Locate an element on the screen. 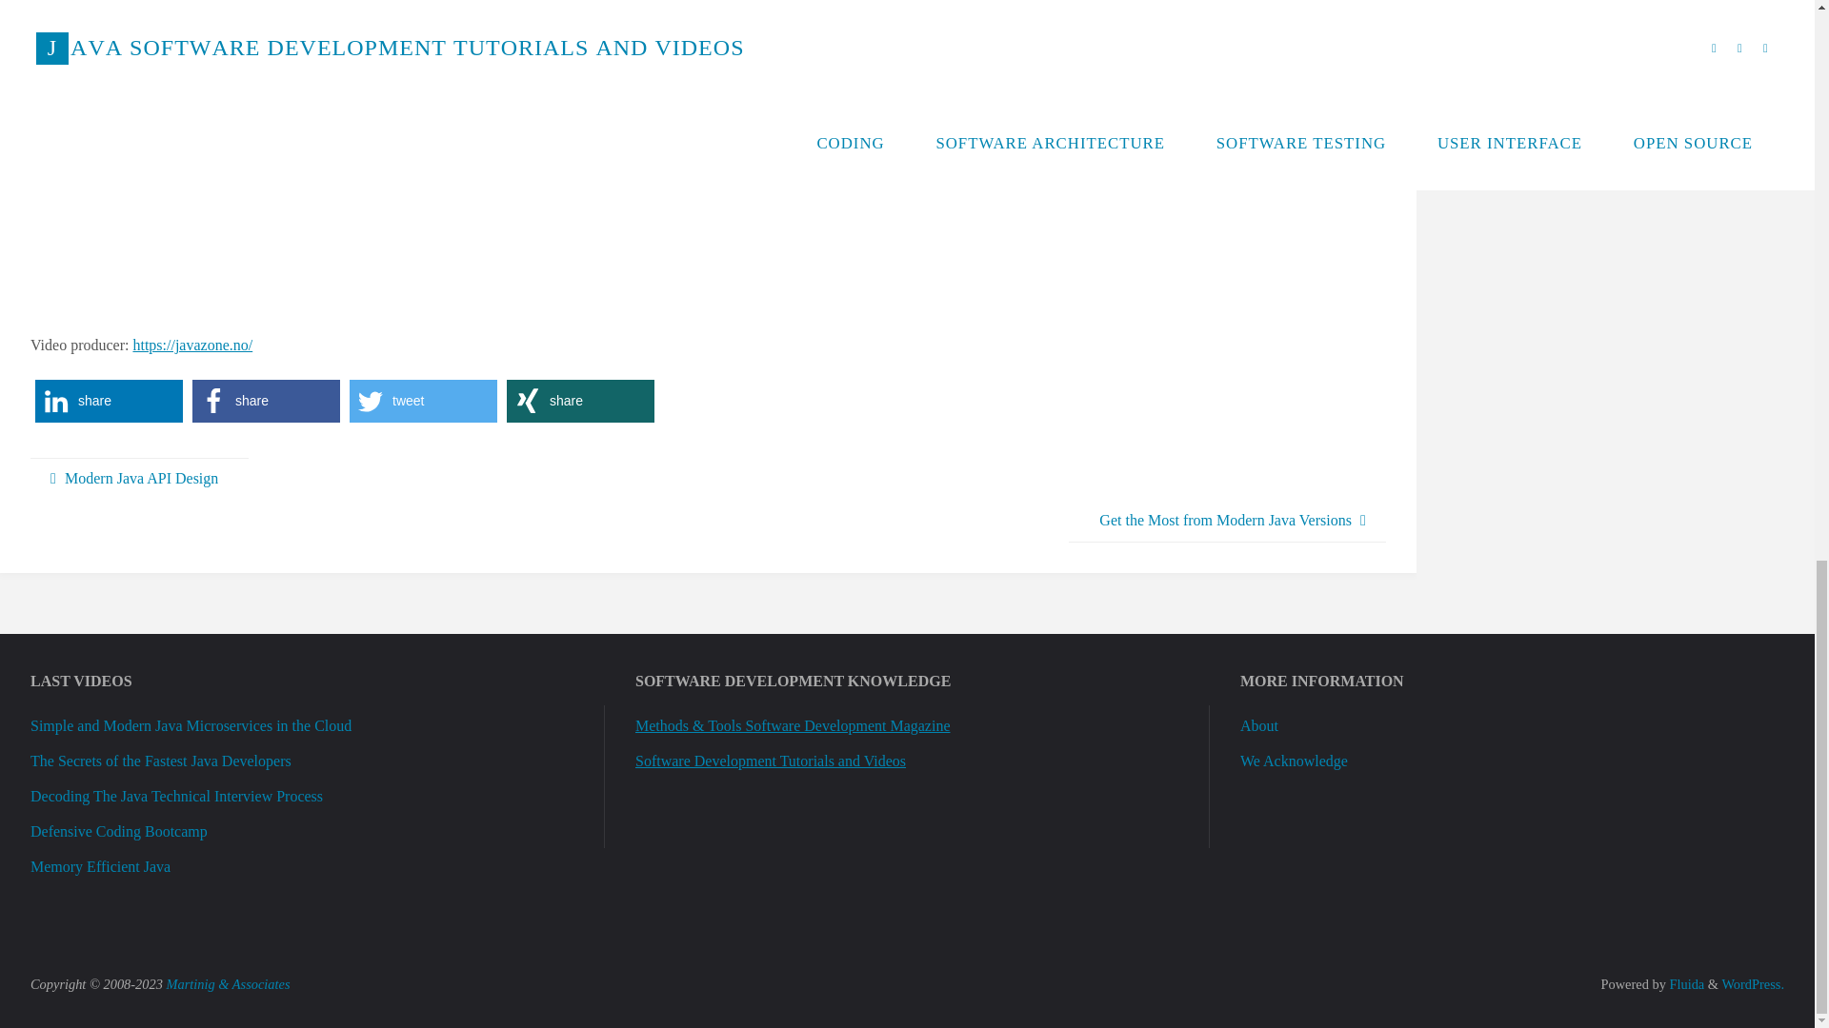 Image resolution: width=1829 pixels, height=1028 pixels. tweet  is located at coordinates (423, 400).